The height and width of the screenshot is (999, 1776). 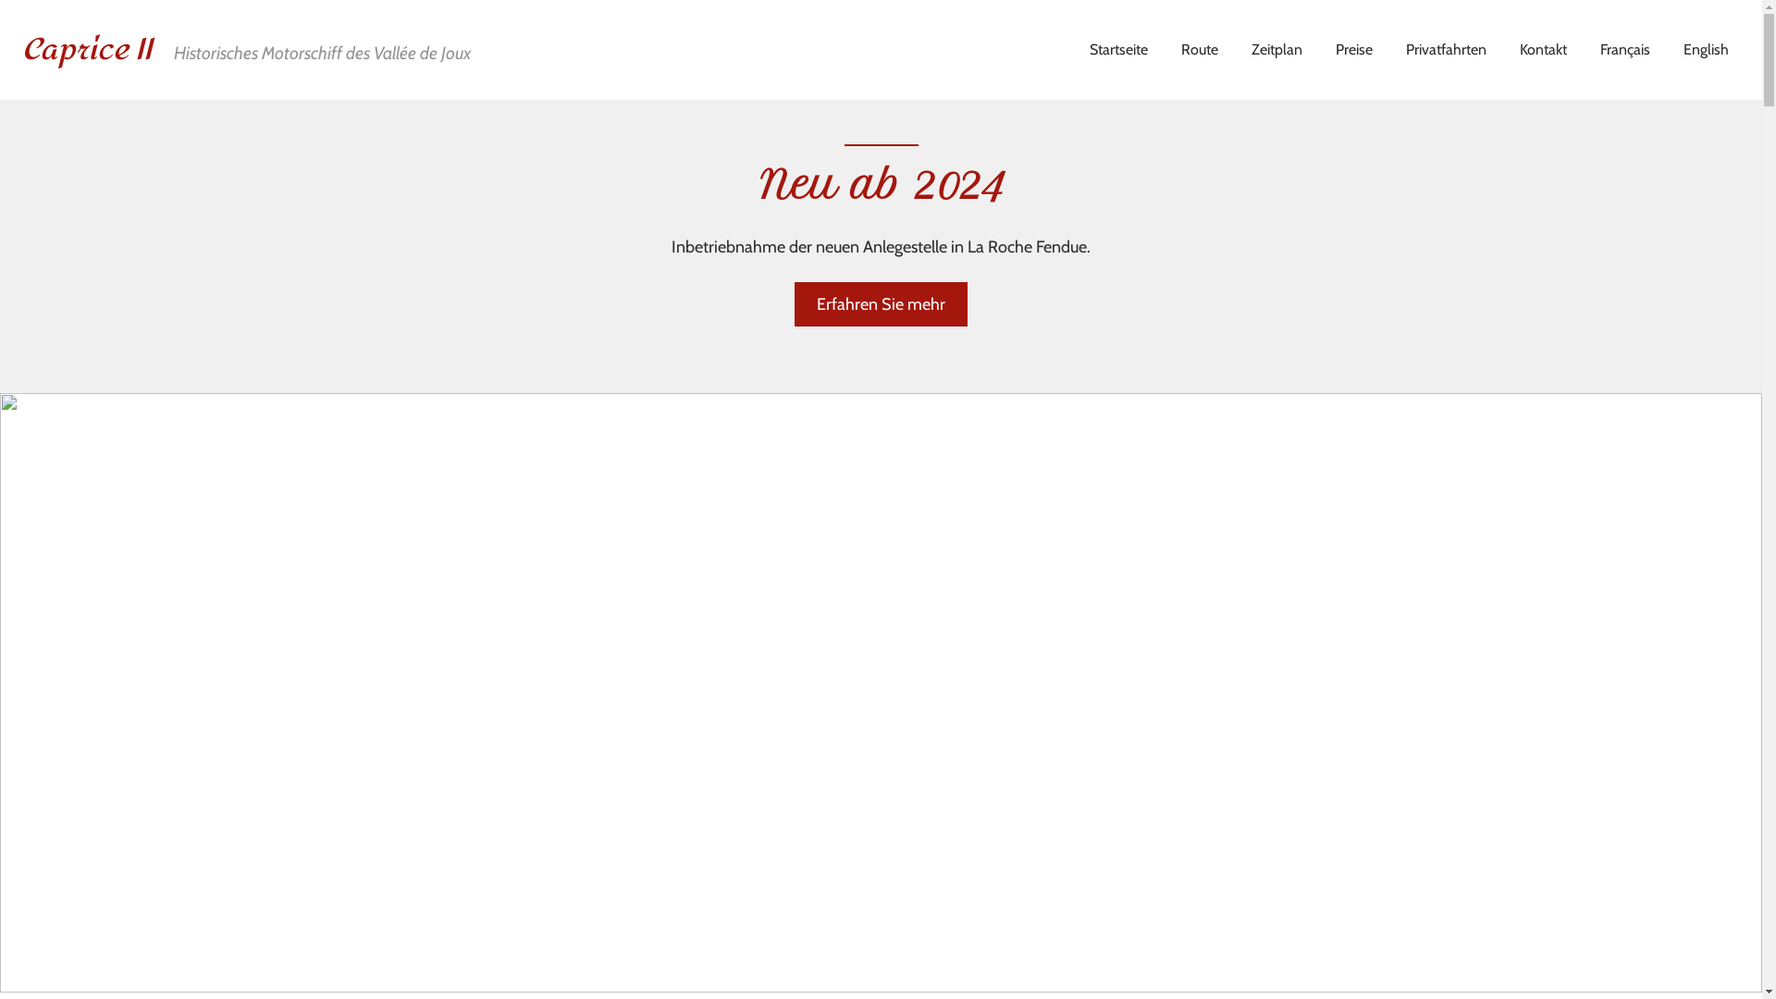 What do you see at coordinates (881, 304) in the screenshot?
I see `Erfahren Sie mehr` at bounding box center [881, 304].